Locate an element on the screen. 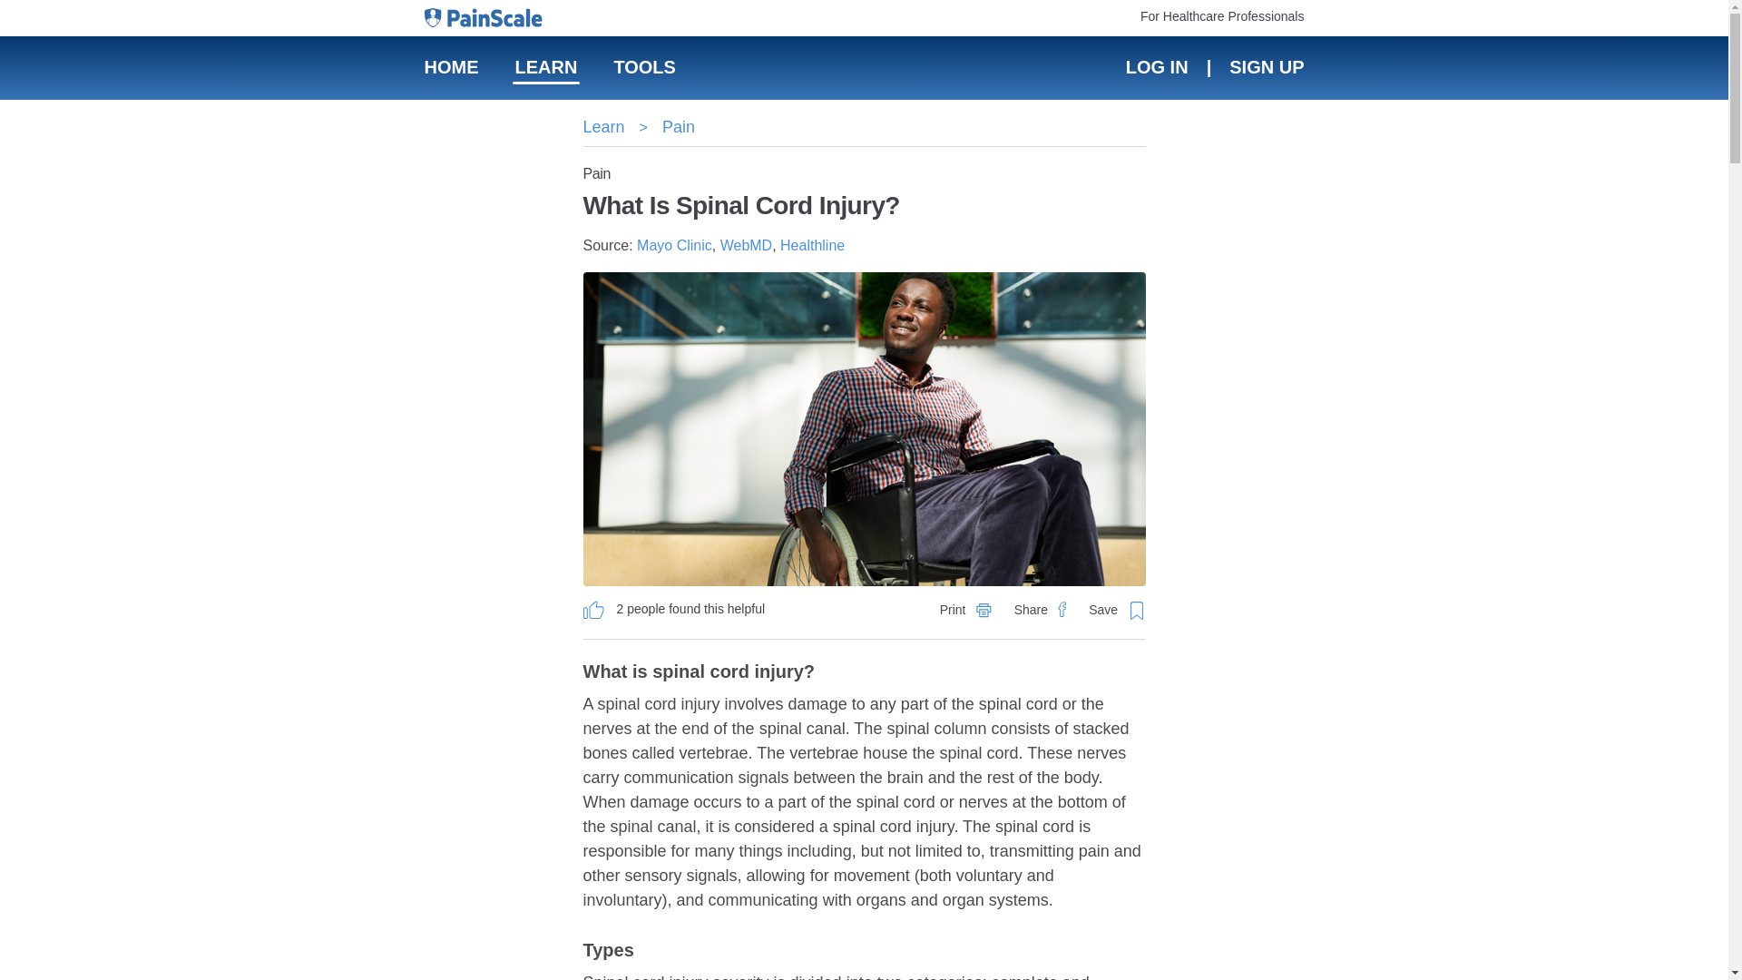 Image resolution: width=1742 pixels, height=980 pixels. Mayo Clinic is located at coordinates (675, 245).